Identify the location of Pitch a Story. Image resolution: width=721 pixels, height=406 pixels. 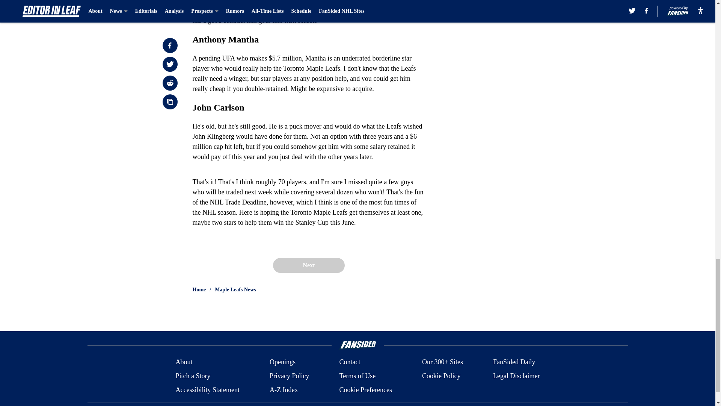
(193, 376).